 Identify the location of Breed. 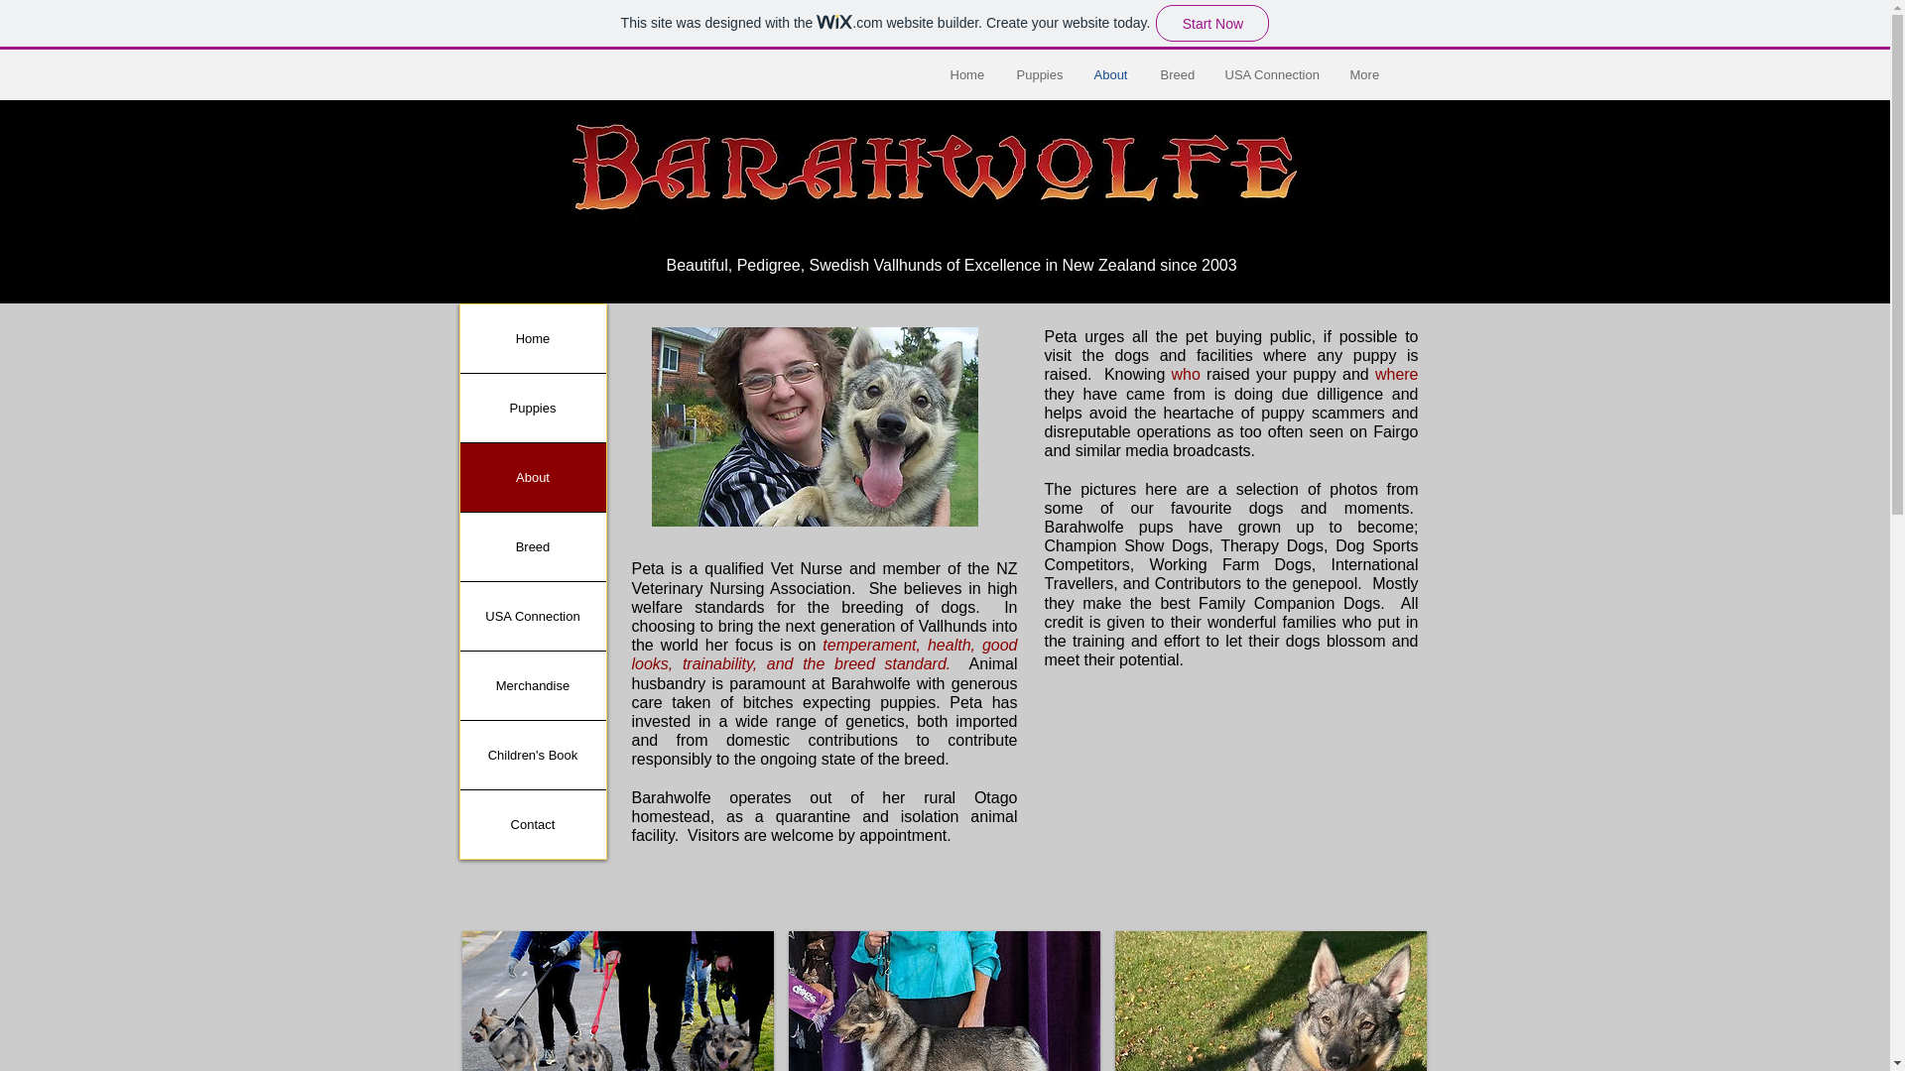
(533, 547).